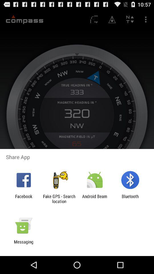 The image size is (154, 274). I want to click on open the item next to android beam, so click(59, 199).